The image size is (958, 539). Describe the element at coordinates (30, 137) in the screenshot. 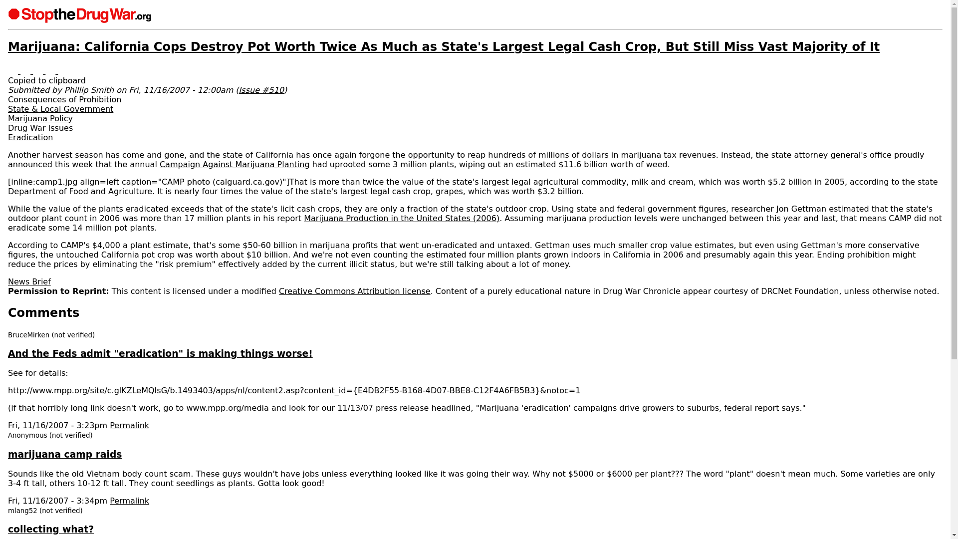

I see `Eradication` at that location.